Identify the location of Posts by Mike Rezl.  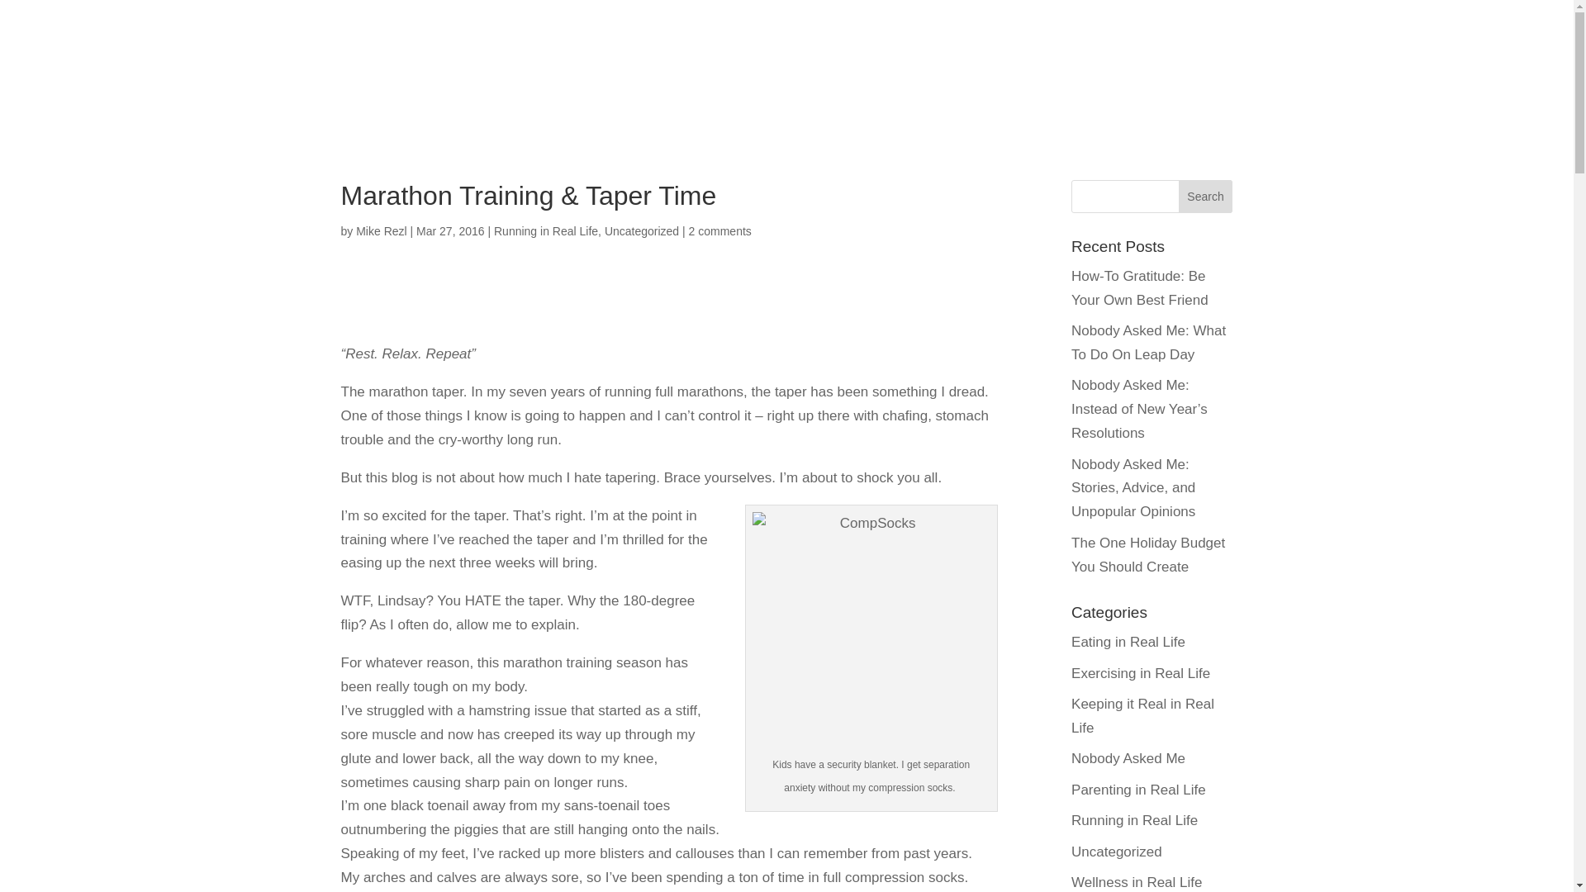
(380, 231).